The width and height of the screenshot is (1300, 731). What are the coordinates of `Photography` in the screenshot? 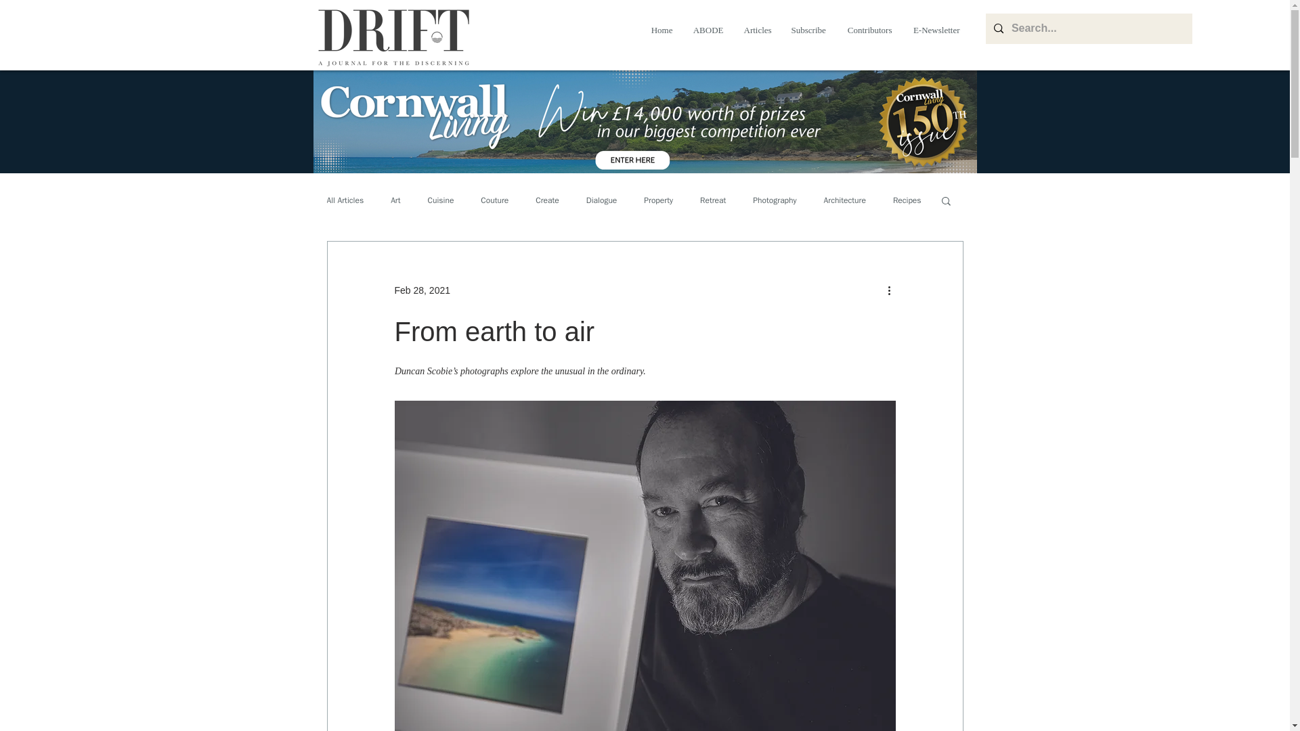 It's located at (774, 200).